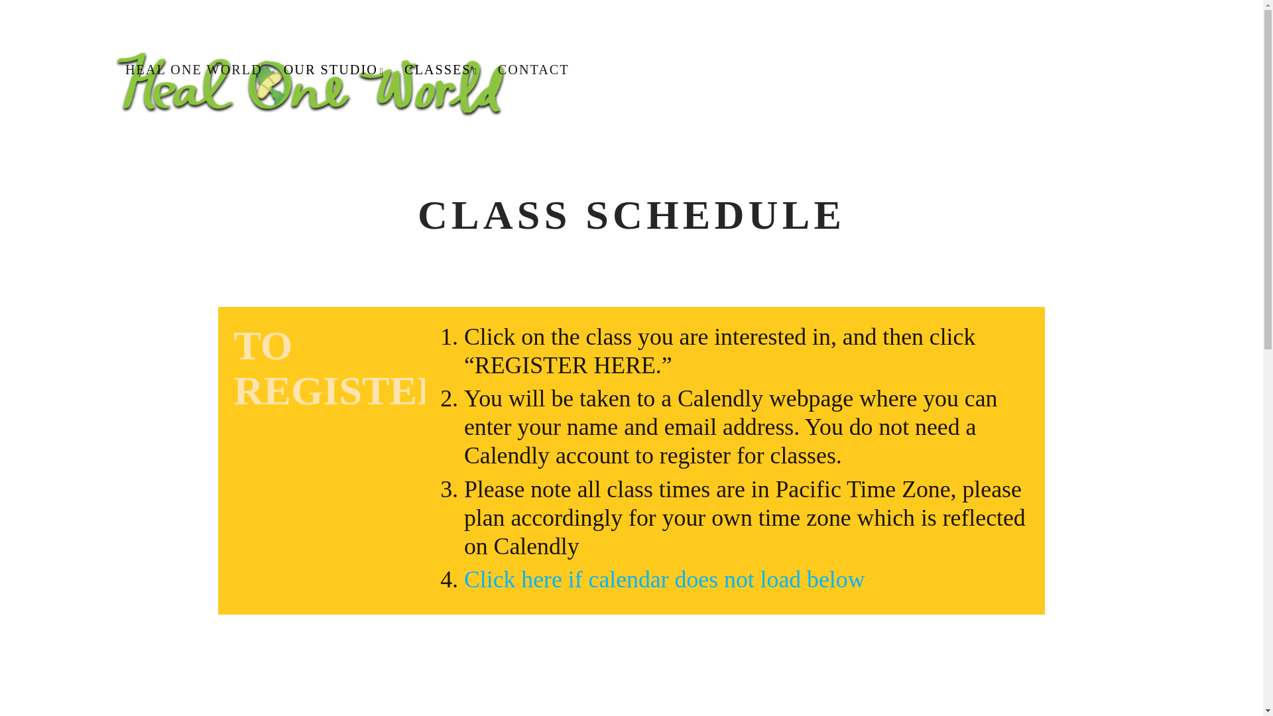 The height and width of the screenshot is (716, 1273). What do you see at coordinates (664, 581) in the screenshot?
I see `Click here if calendar does not load below` at bounding box center [664, 581].